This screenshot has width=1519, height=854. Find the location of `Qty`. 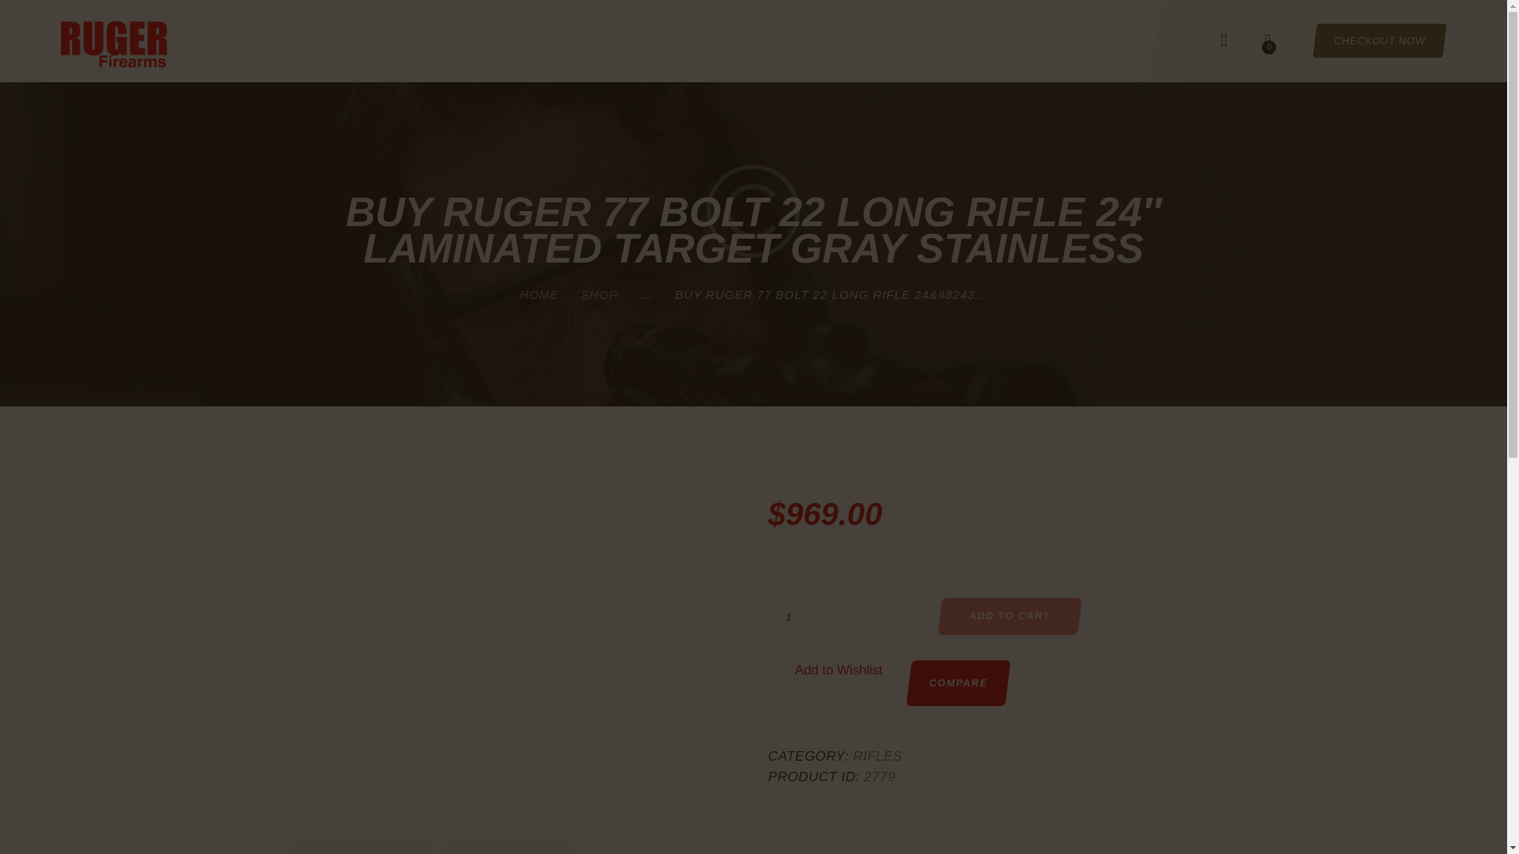

Qty is located at coordinates (845, 617).